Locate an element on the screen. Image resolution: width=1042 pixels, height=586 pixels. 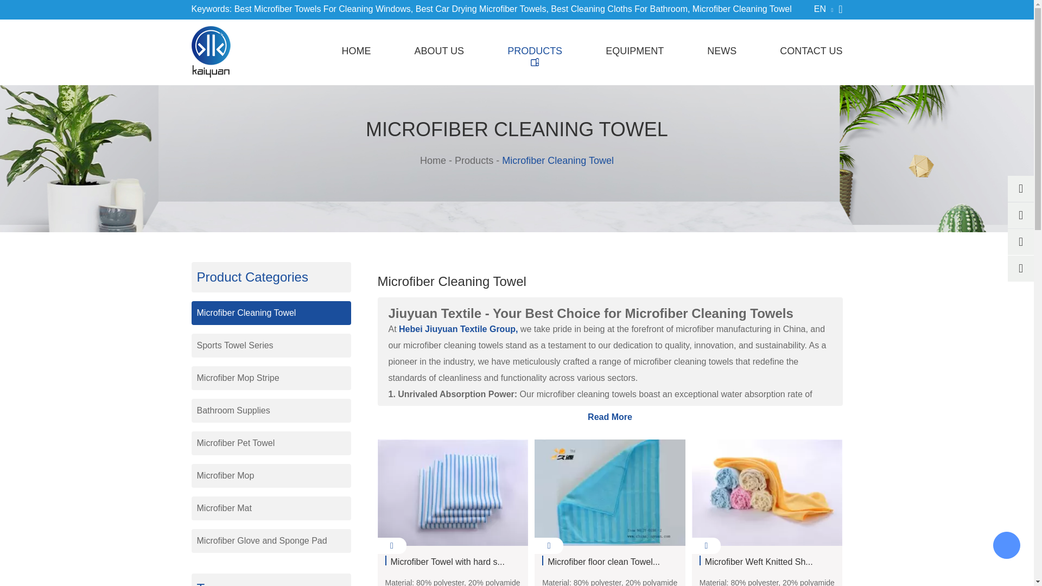
EN is located at coordinates (823, 10).